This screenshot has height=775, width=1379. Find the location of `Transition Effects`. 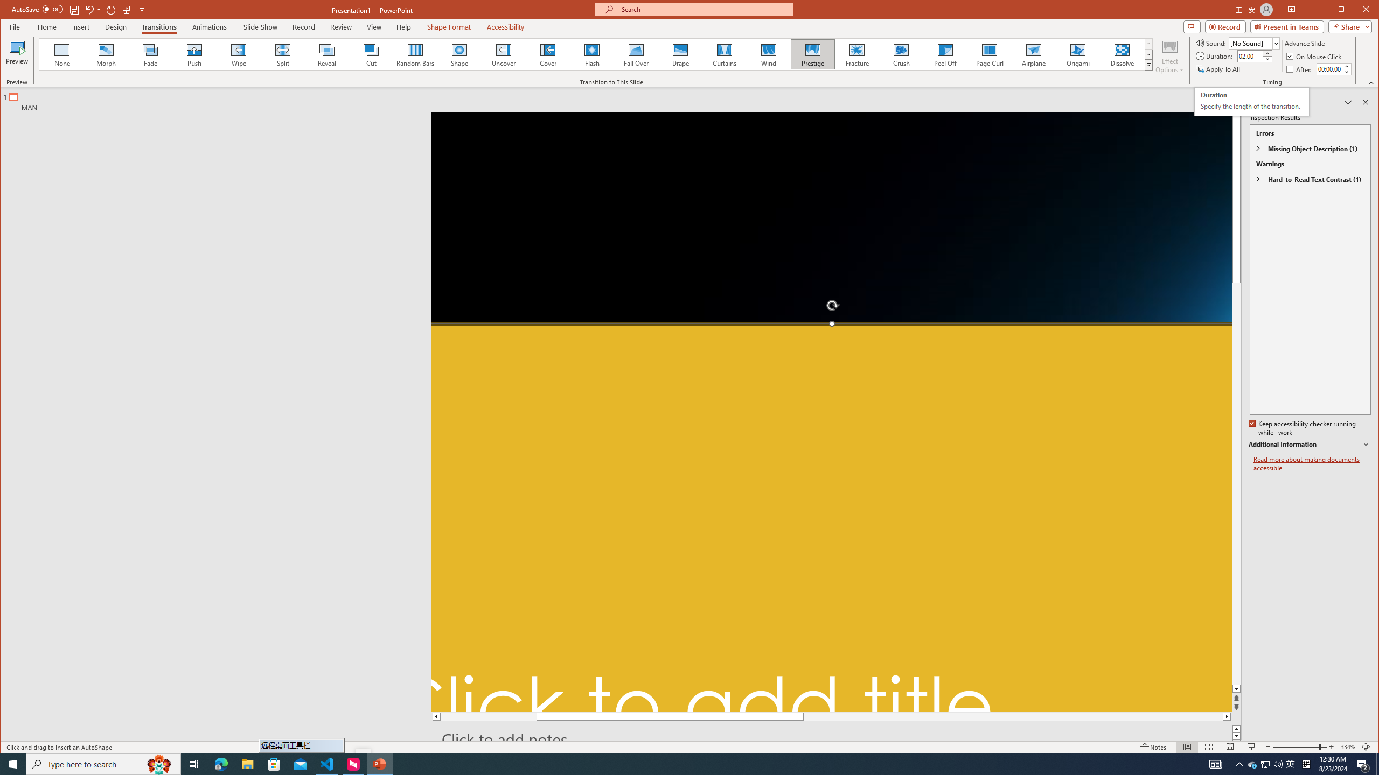

Transition Effects is located at coordinates (1148, 65).